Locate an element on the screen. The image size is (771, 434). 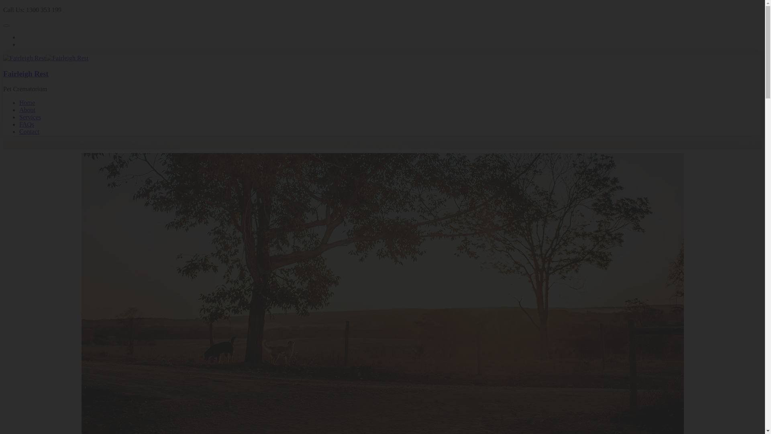
Services is located at coordinates (30, 117).